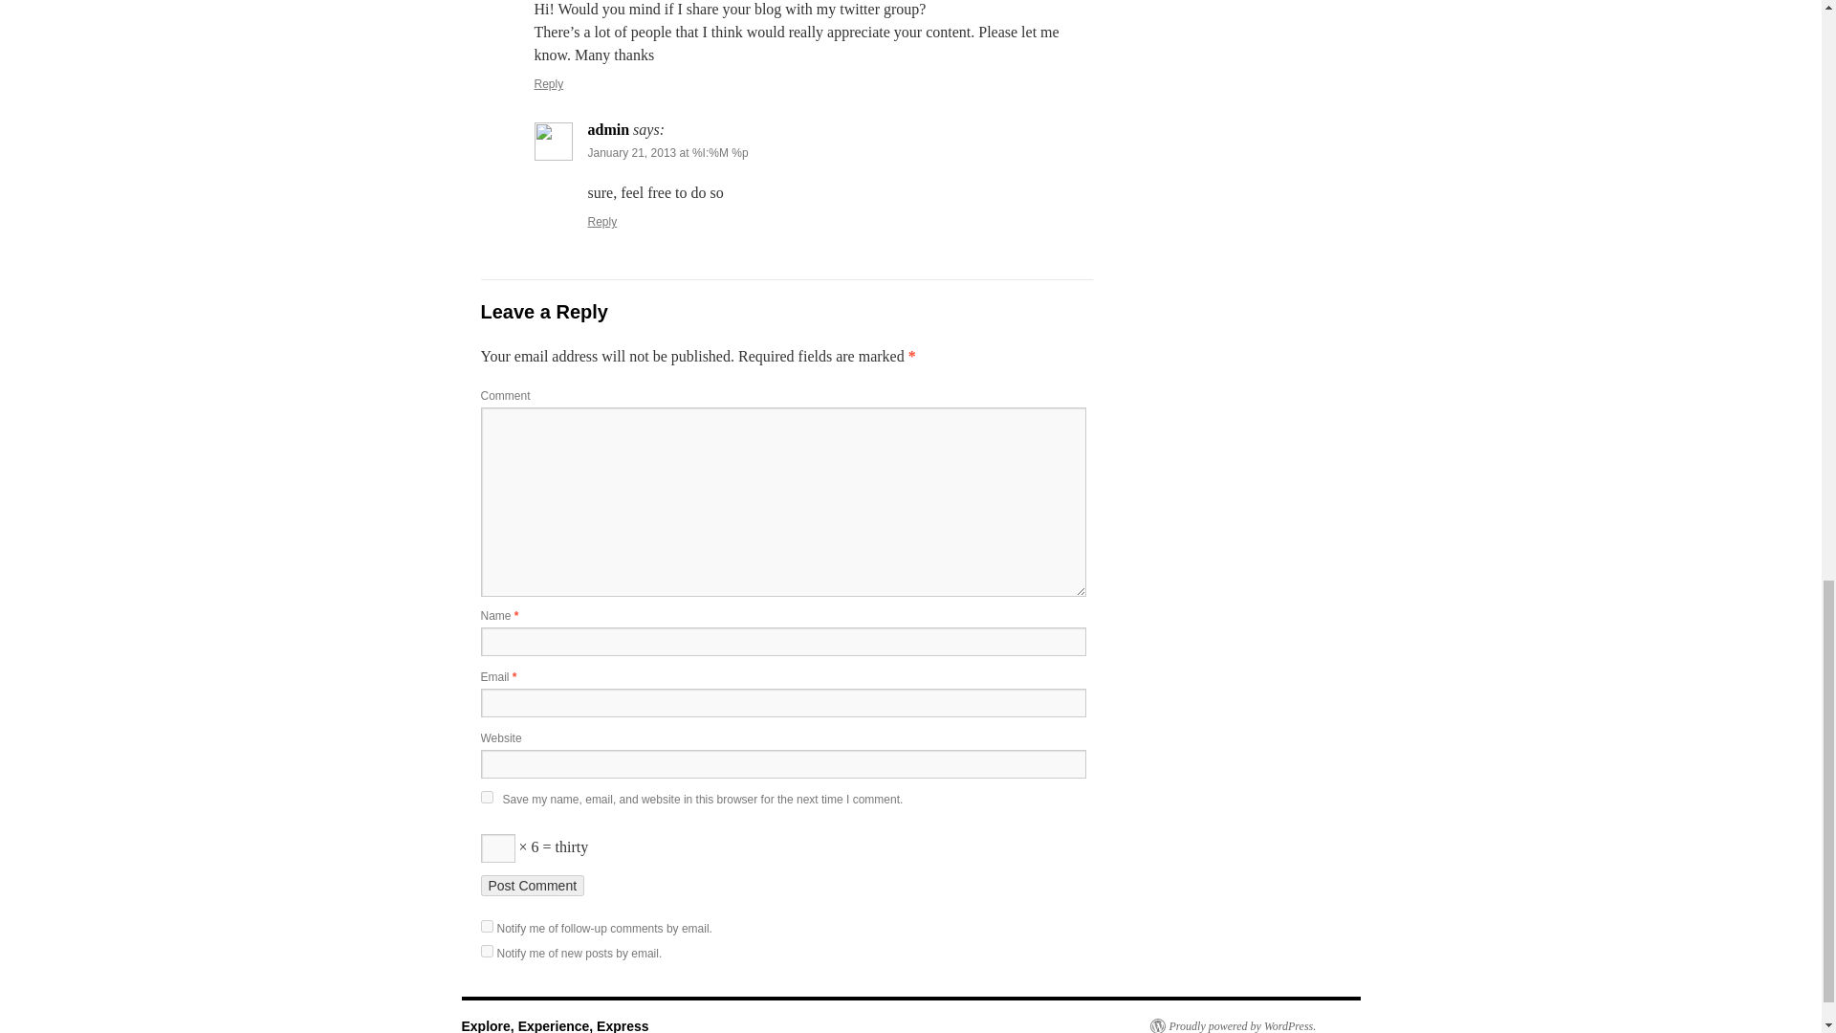 This screenshot has width=1836, height=1033. What do you see at coordinates (486, 951) in the screenshot?
I see `subscribe` at bounding box center [486, 951].